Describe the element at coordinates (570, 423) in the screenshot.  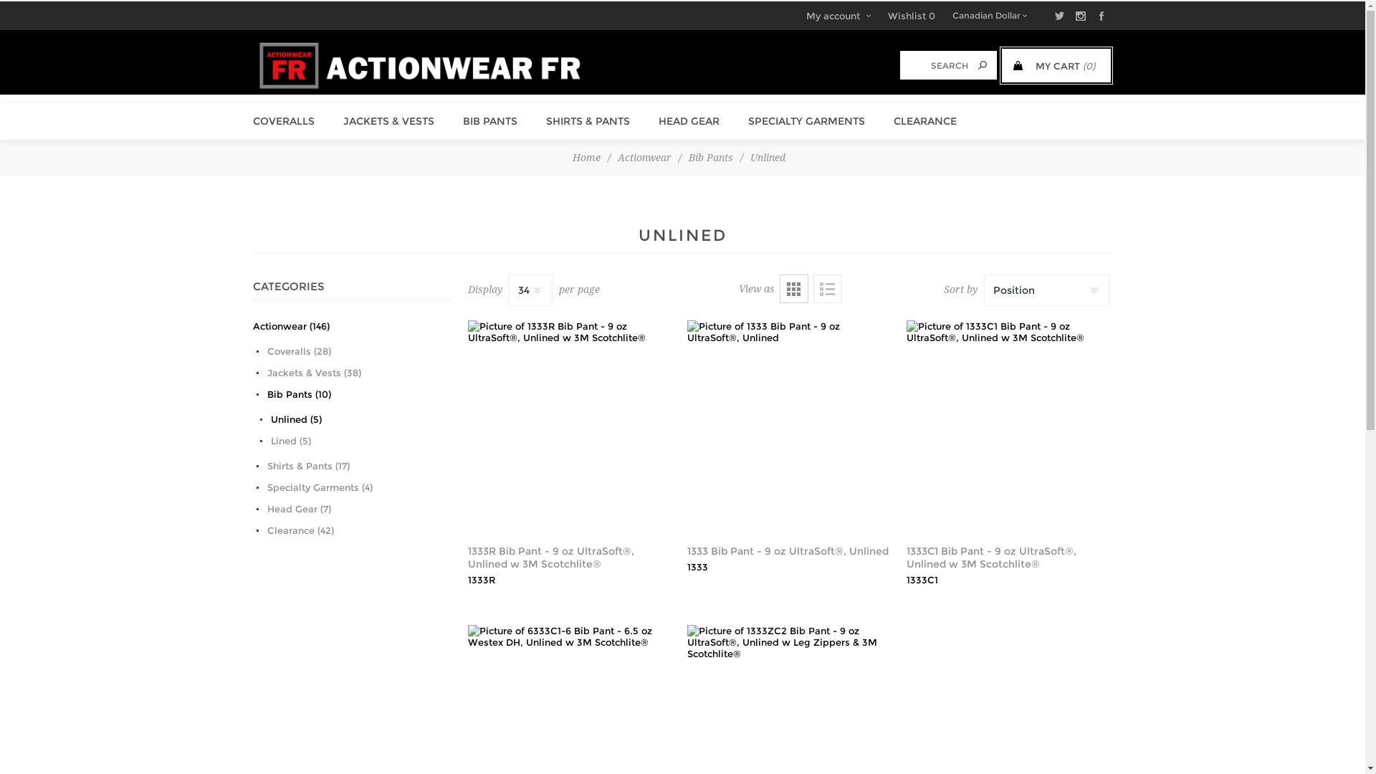
I see `1333R-Navy-Front.jpg` at that location.